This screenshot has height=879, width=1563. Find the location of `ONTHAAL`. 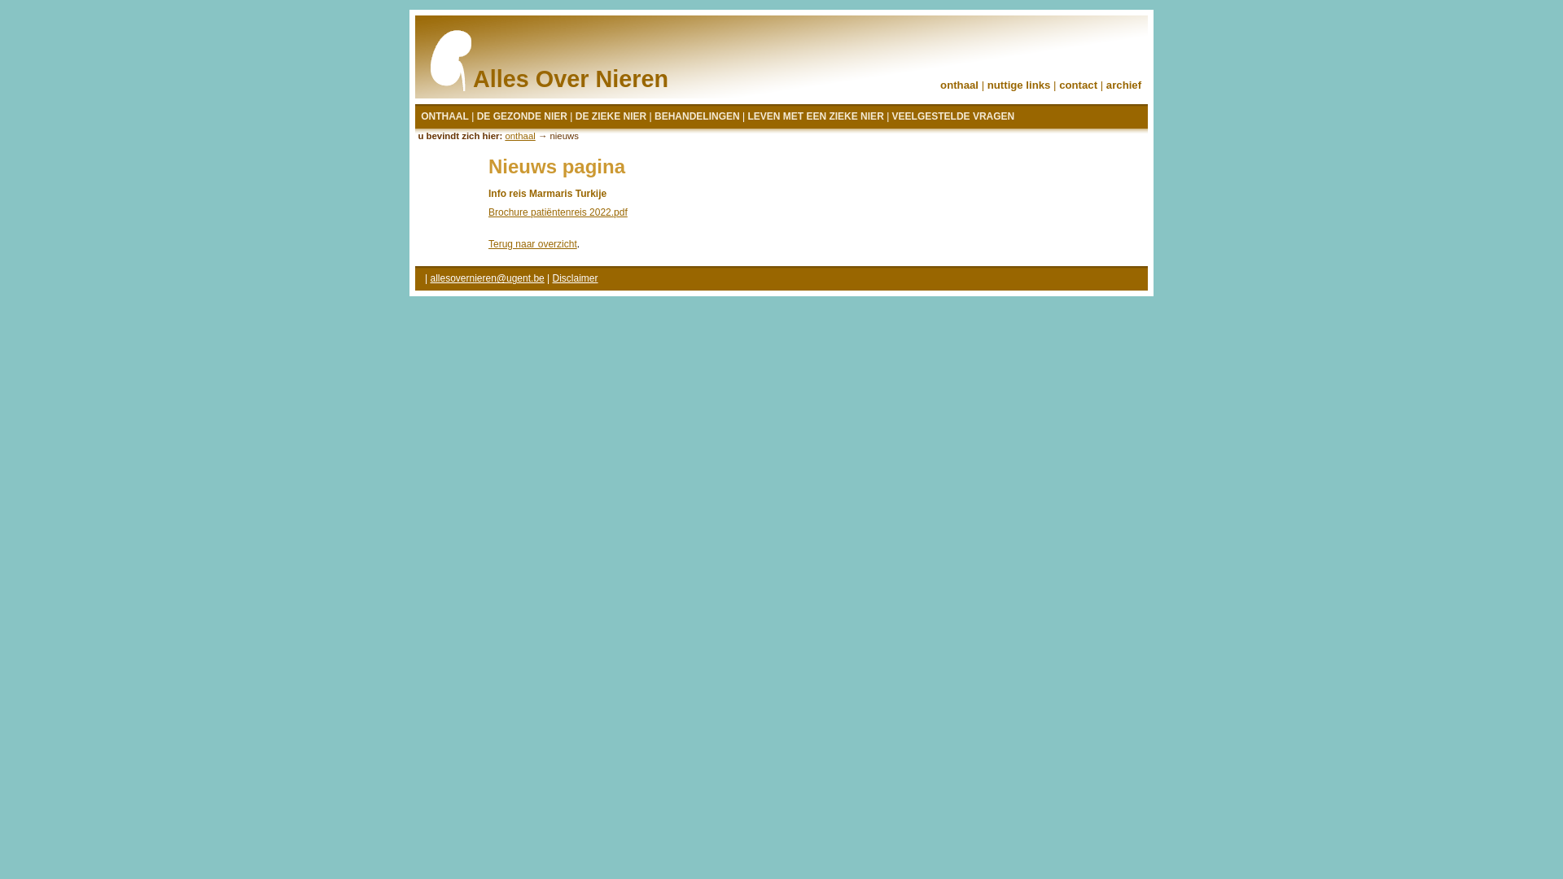

ONTHAAL is located at coordinates (444, 117).